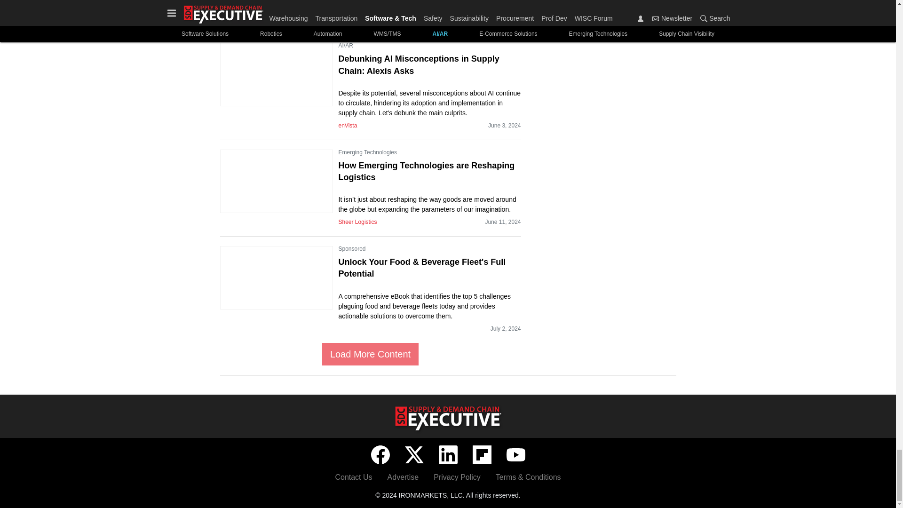  Describe the element at coordinates (380, 455) in the screenshot. I see `Facebook icon` at that location.